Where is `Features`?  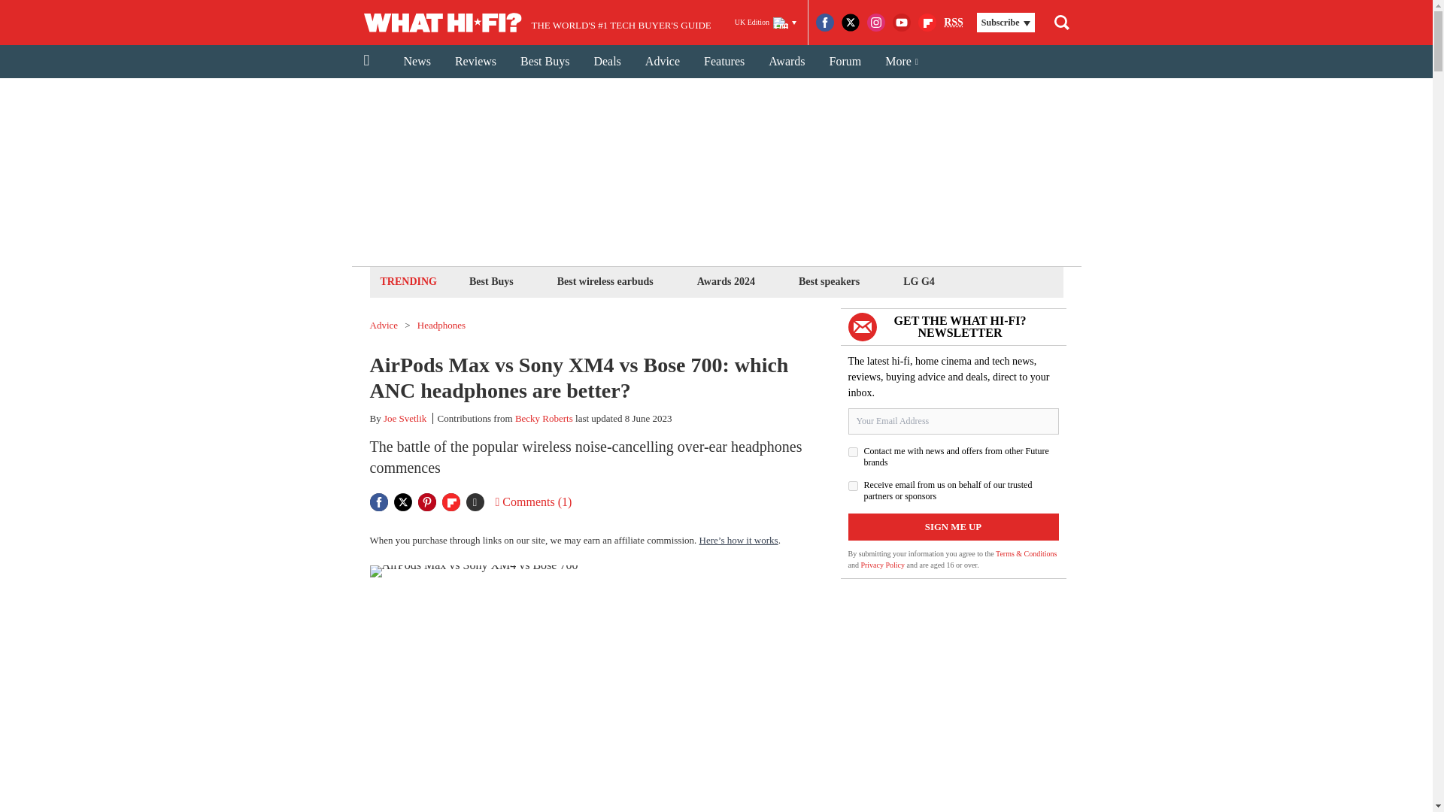 Features is located at coordinates (724, 62).